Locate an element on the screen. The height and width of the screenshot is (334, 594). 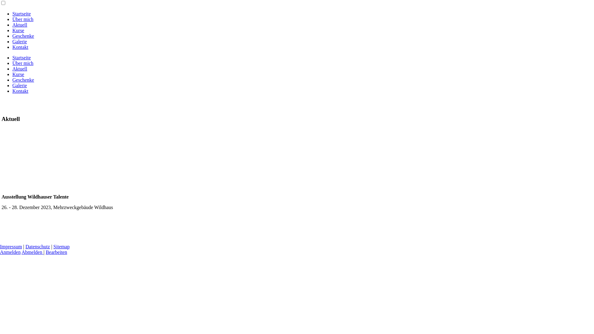
Impressum is located at coordinates (11, 247).